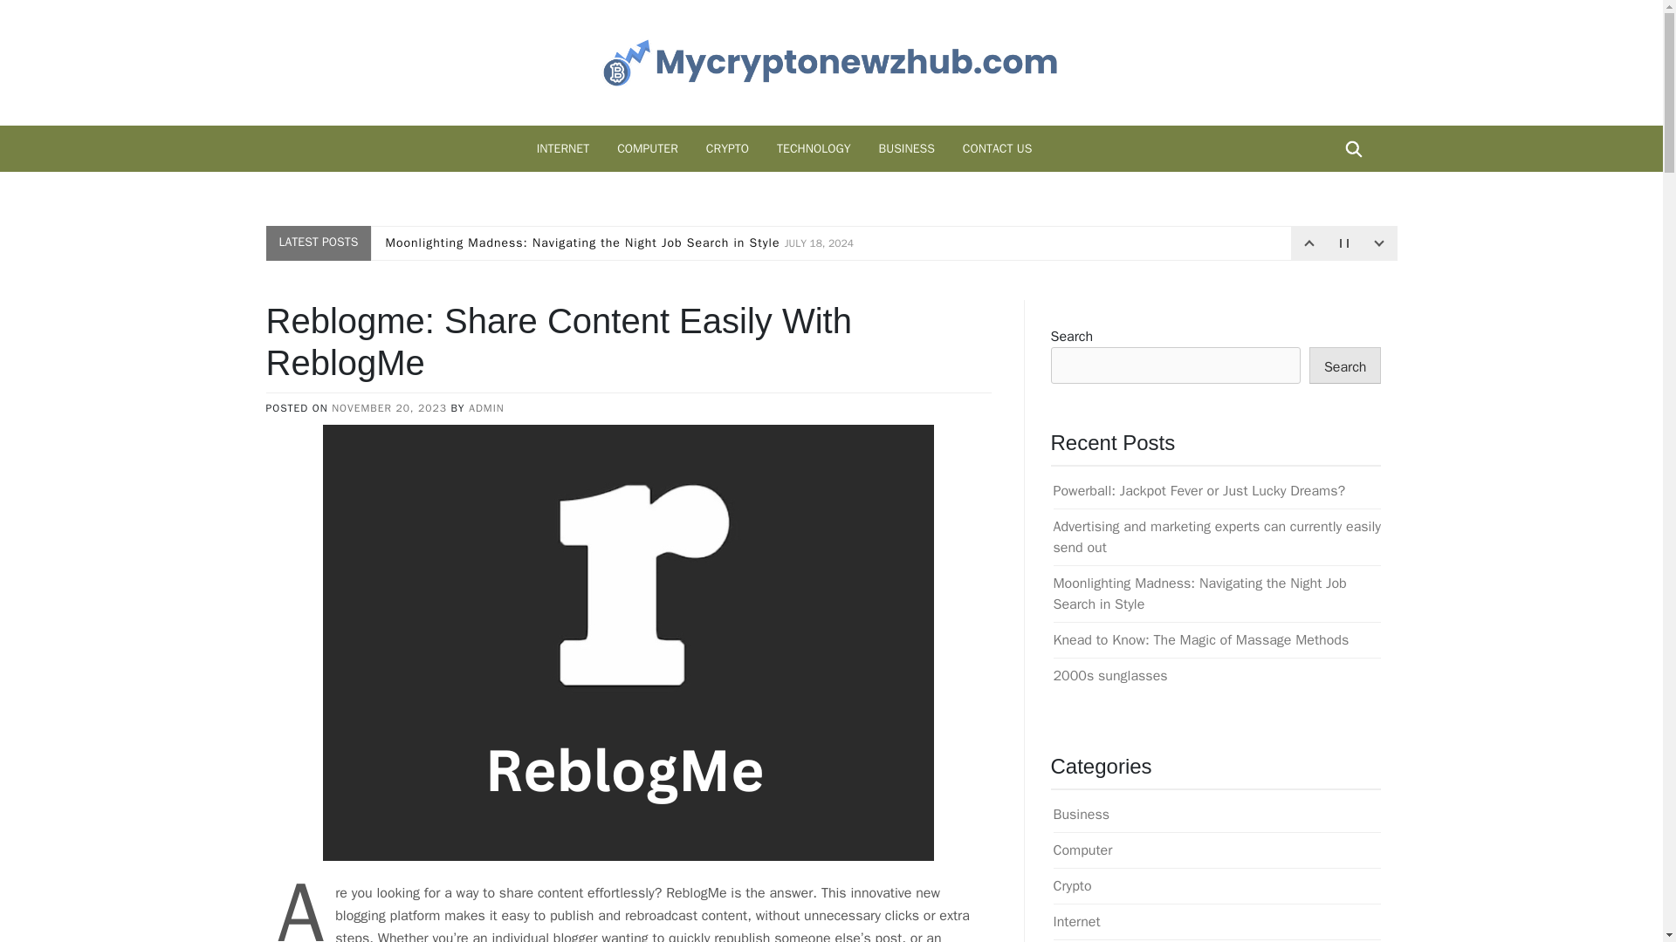 Image resolution: width=1676 pixels, height=942 pixels. Describe the element at coordinates (1344, 365) in the screenshot. I see `Search` at that location.